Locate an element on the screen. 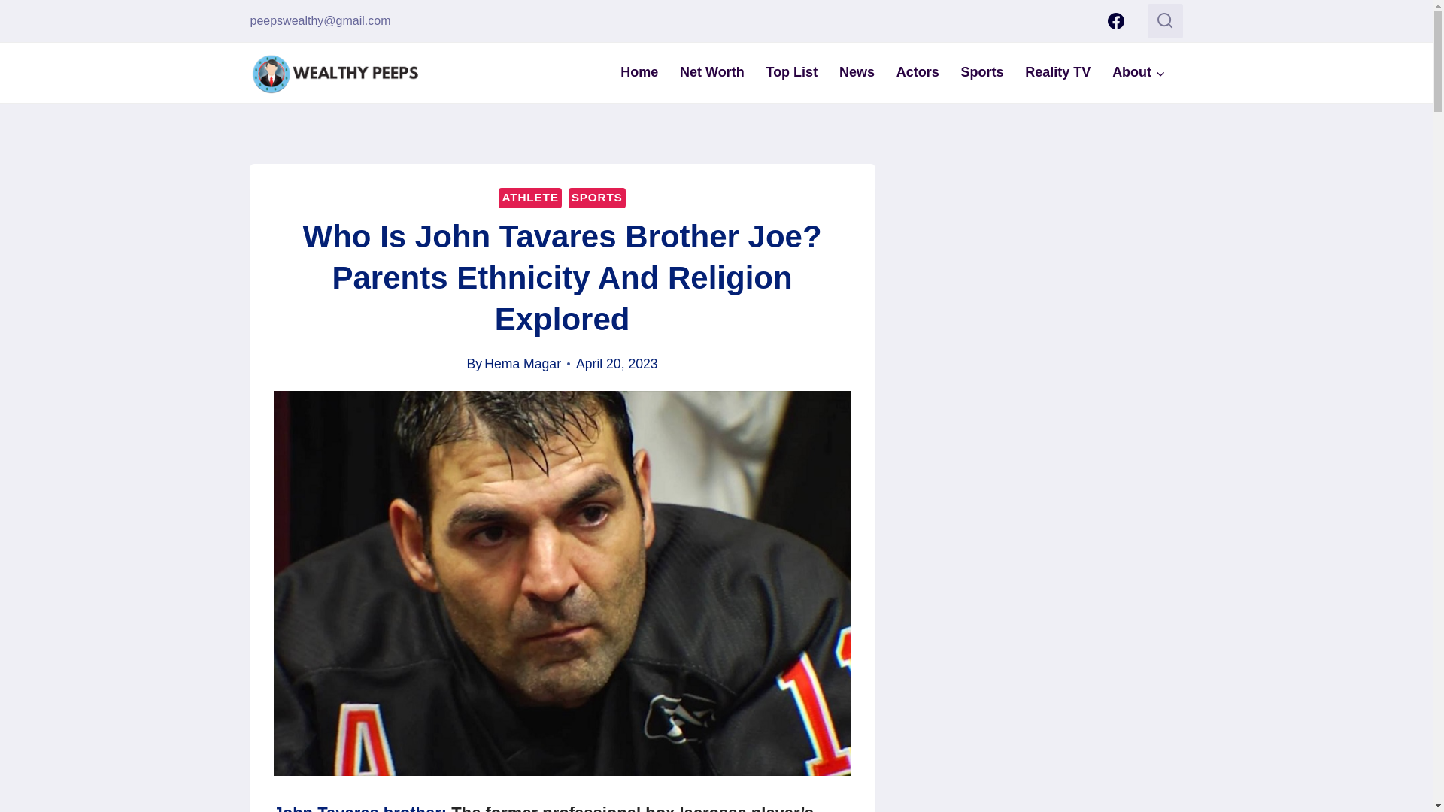 Image resolution: width=1444 pixels, height=812 pixels. SPORTS is located at coordinates (597, 197).